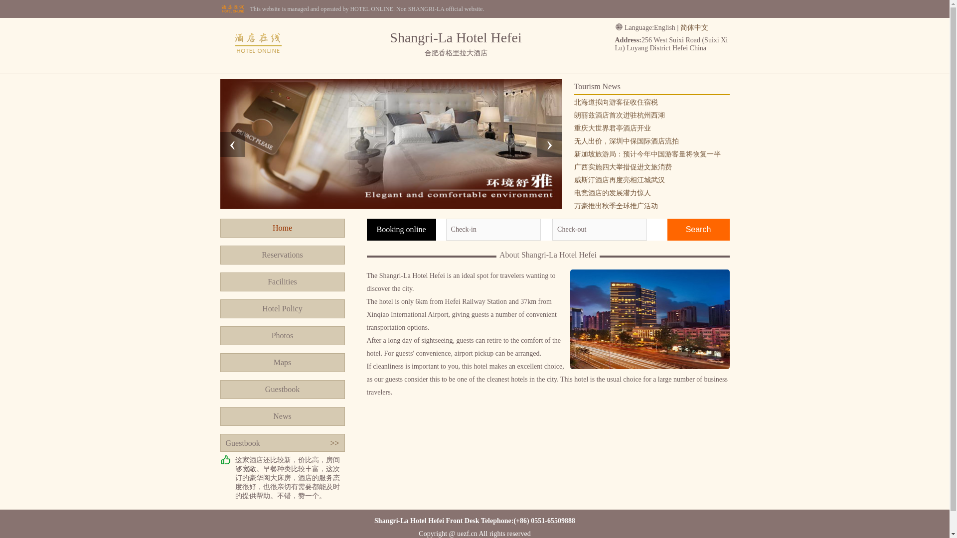 The image size is (957, 538). I want to click on News, so click(282, 416).